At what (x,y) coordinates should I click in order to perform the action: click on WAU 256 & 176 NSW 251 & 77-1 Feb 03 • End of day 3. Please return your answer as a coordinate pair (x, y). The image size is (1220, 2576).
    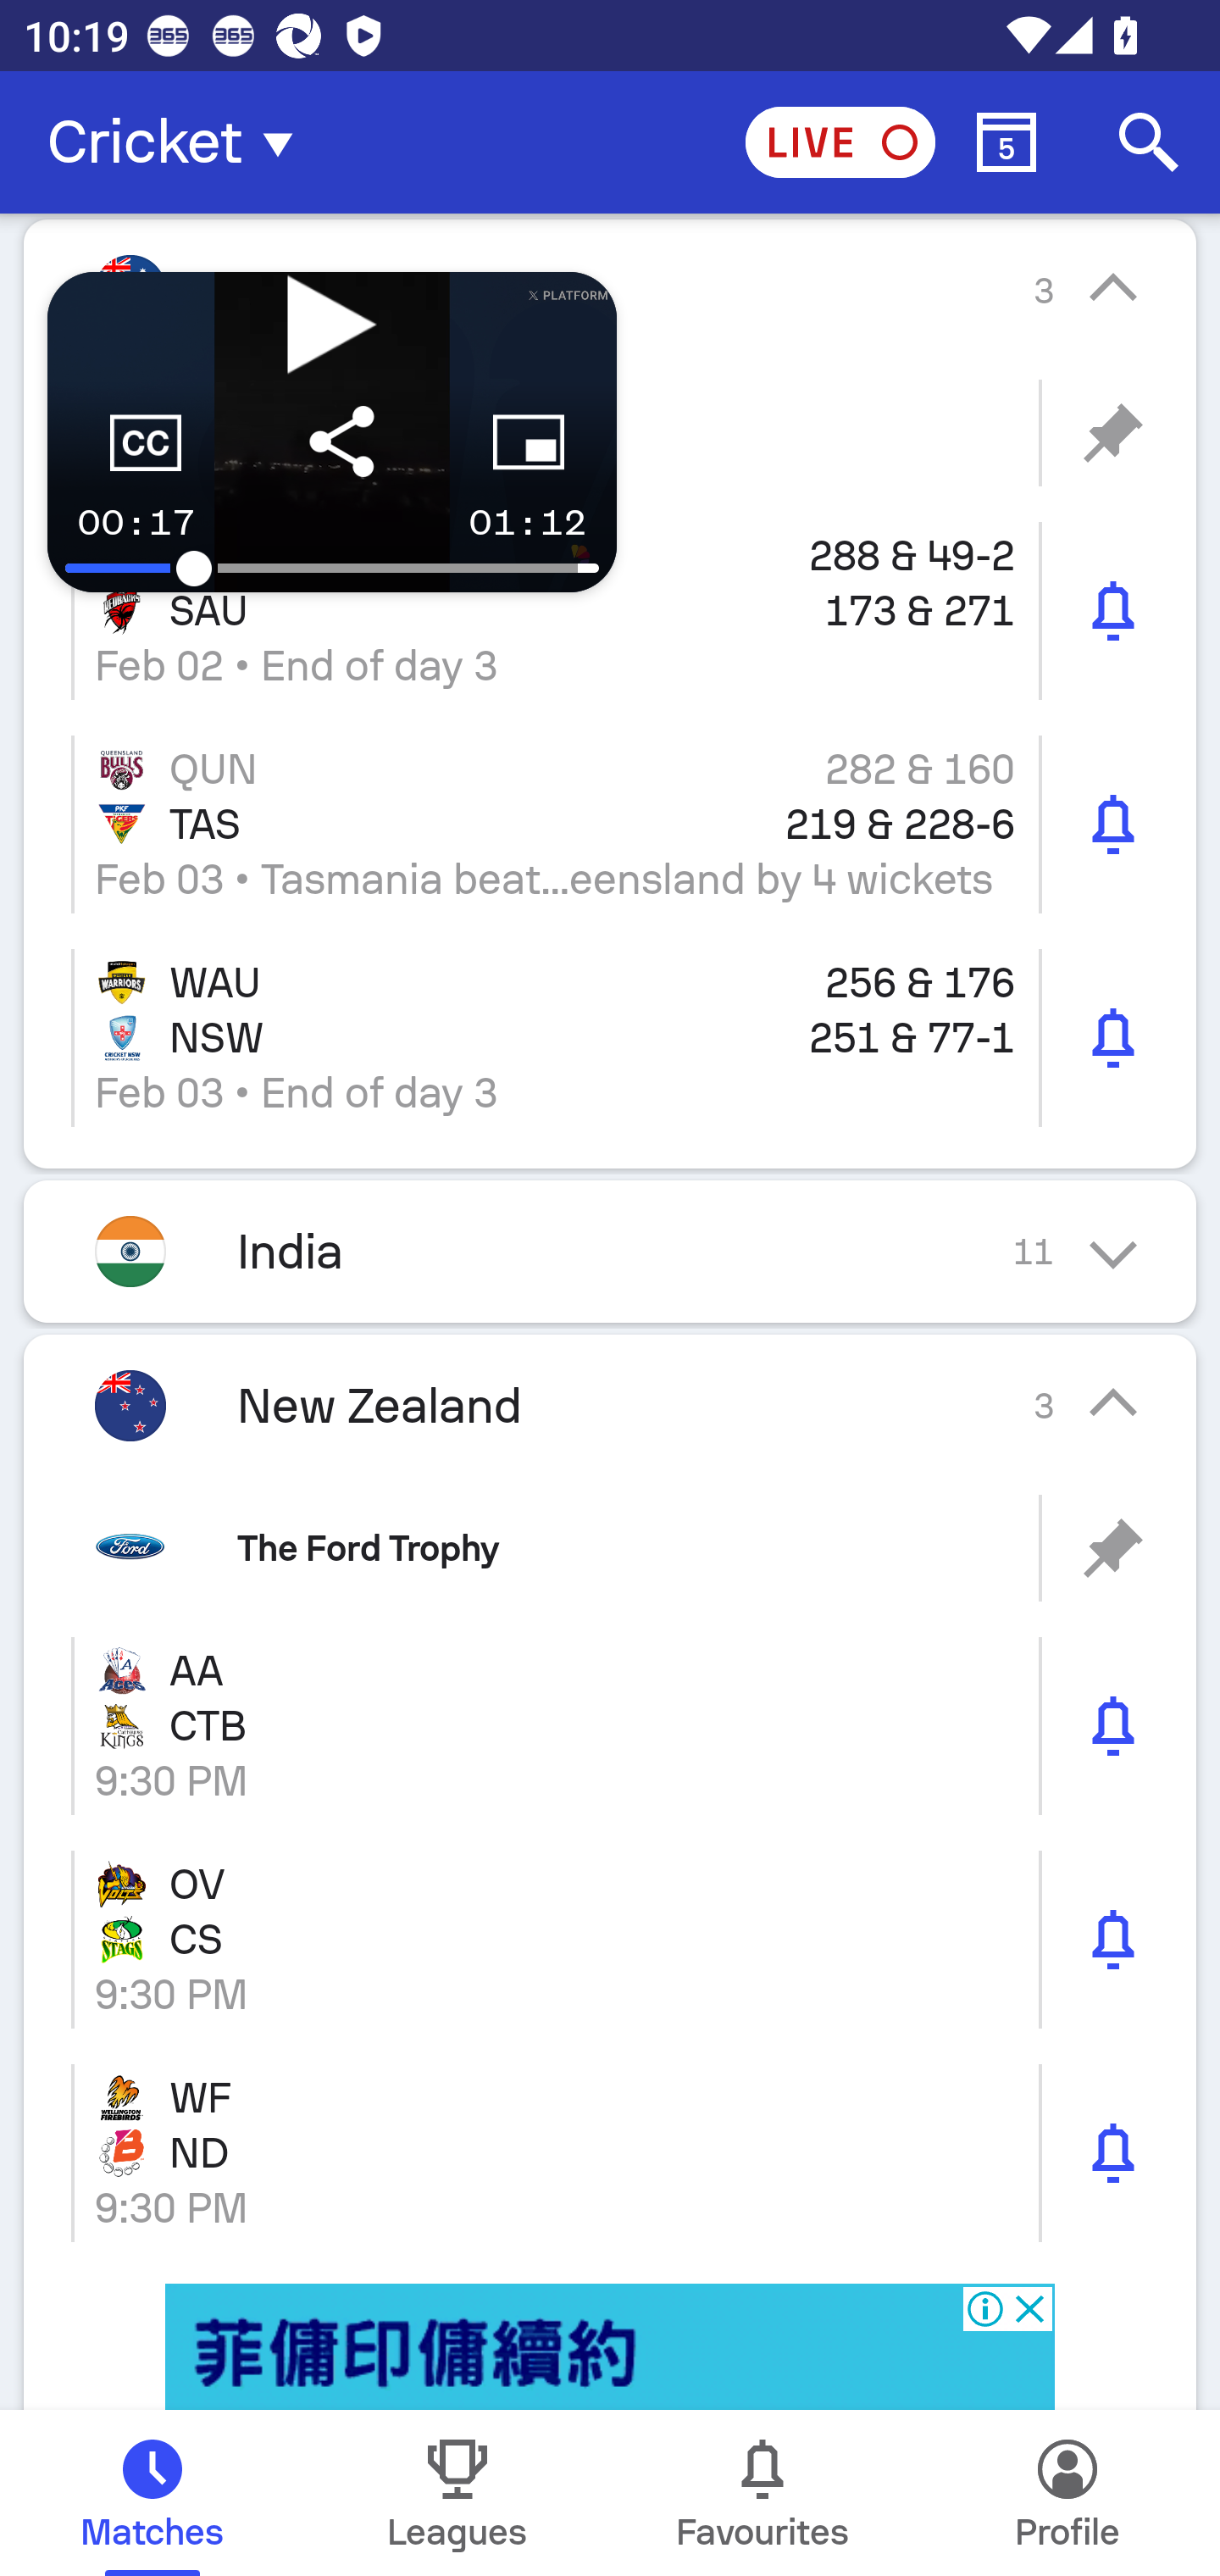
    Looking at the image, I should click on (610, 1037).